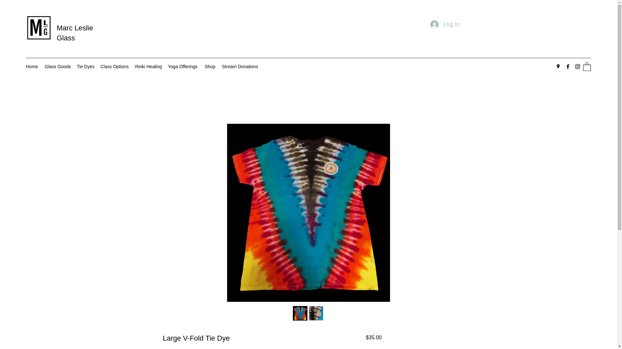  I want to click on Log In, so click(444, 25).